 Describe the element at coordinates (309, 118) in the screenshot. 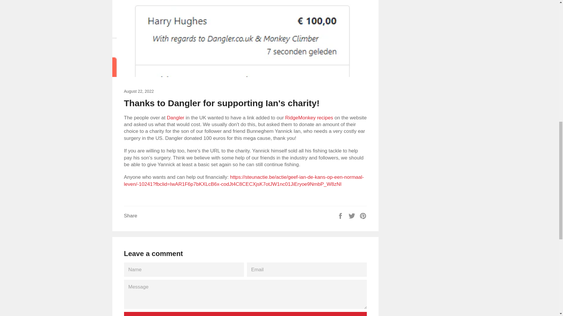

I see `RidgeMonkey recipes` at that location.